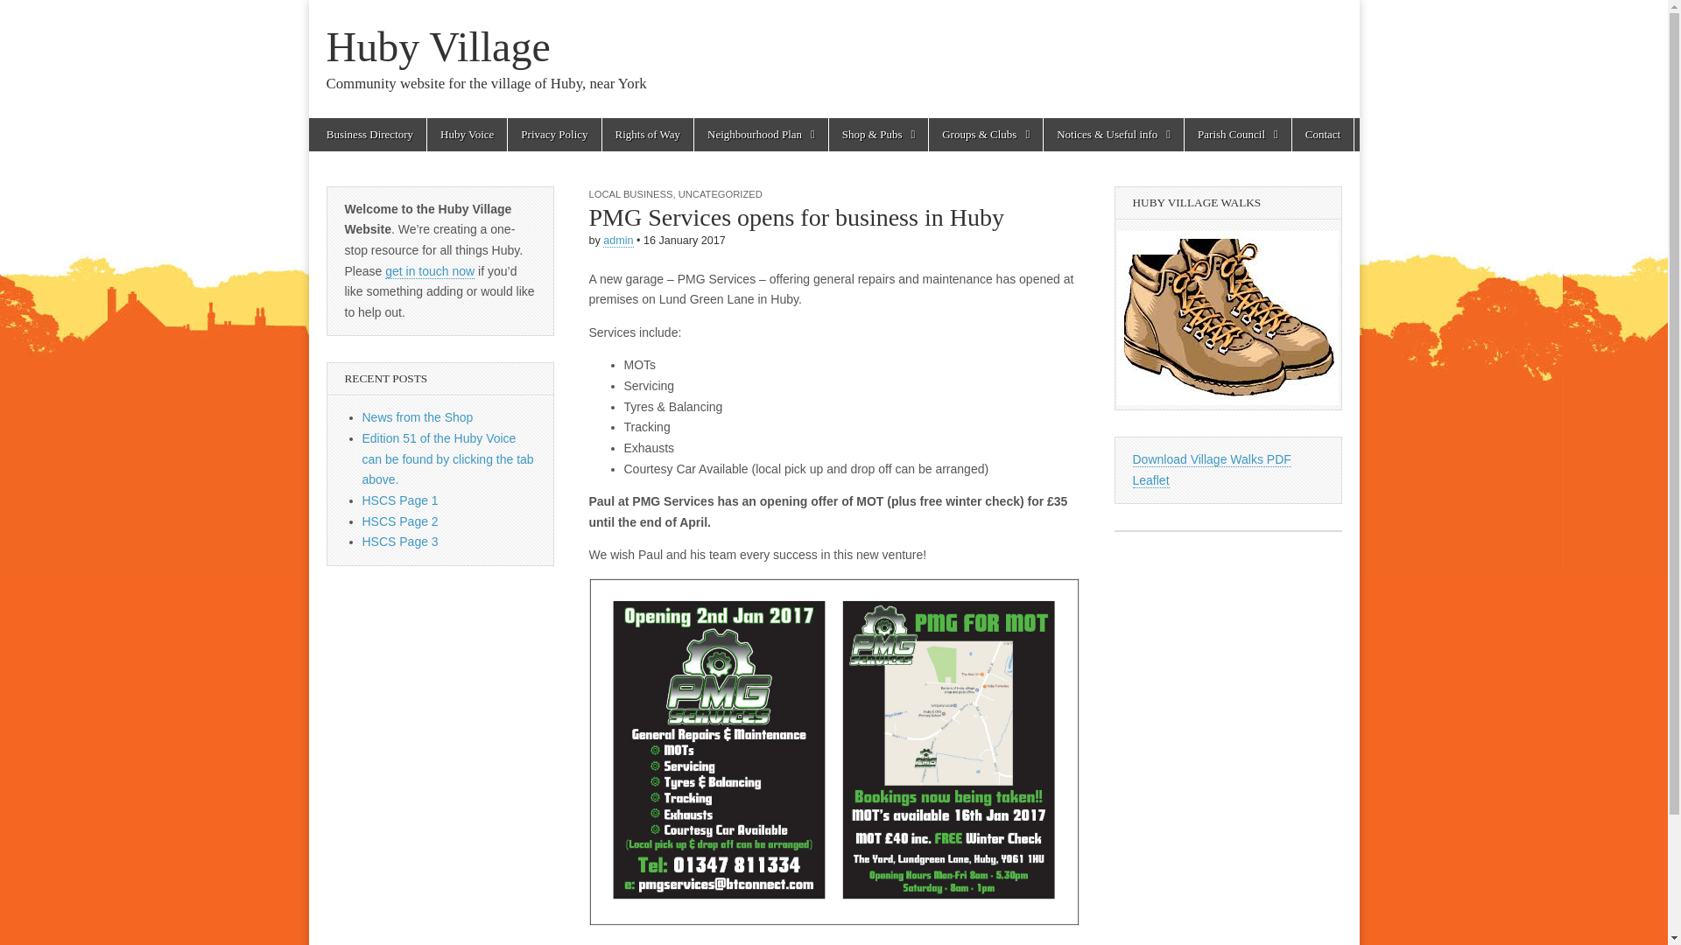 This screenshot has width=1681, height=945. I want to click on Neighbourhood Plan, so click(761, 135).